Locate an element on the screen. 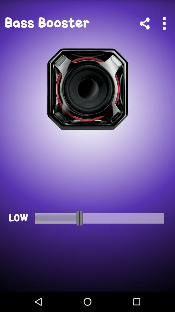  open options is located at coordinates (164, 23).